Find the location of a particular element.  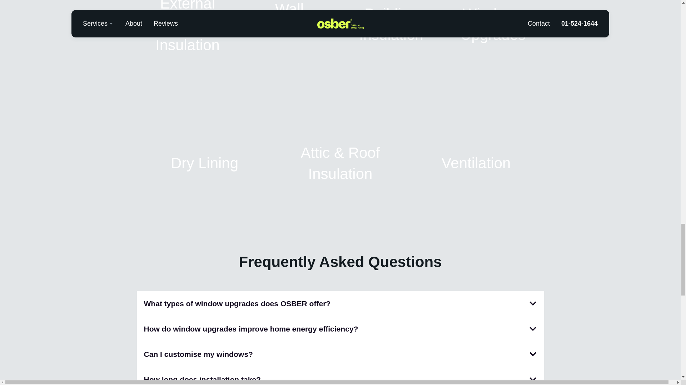

External Wall Insulation is located at coordinates (187, 27).